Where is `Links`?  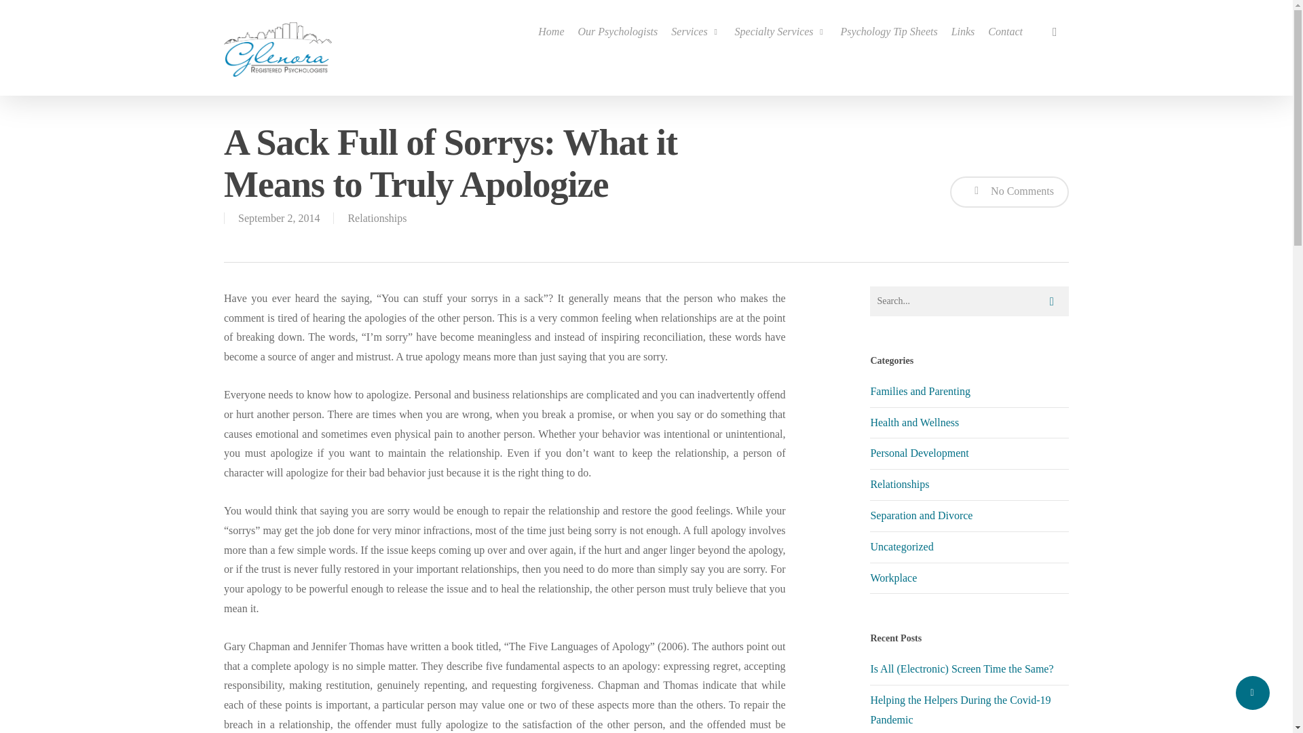
Links is located at coordinates (962, 31).